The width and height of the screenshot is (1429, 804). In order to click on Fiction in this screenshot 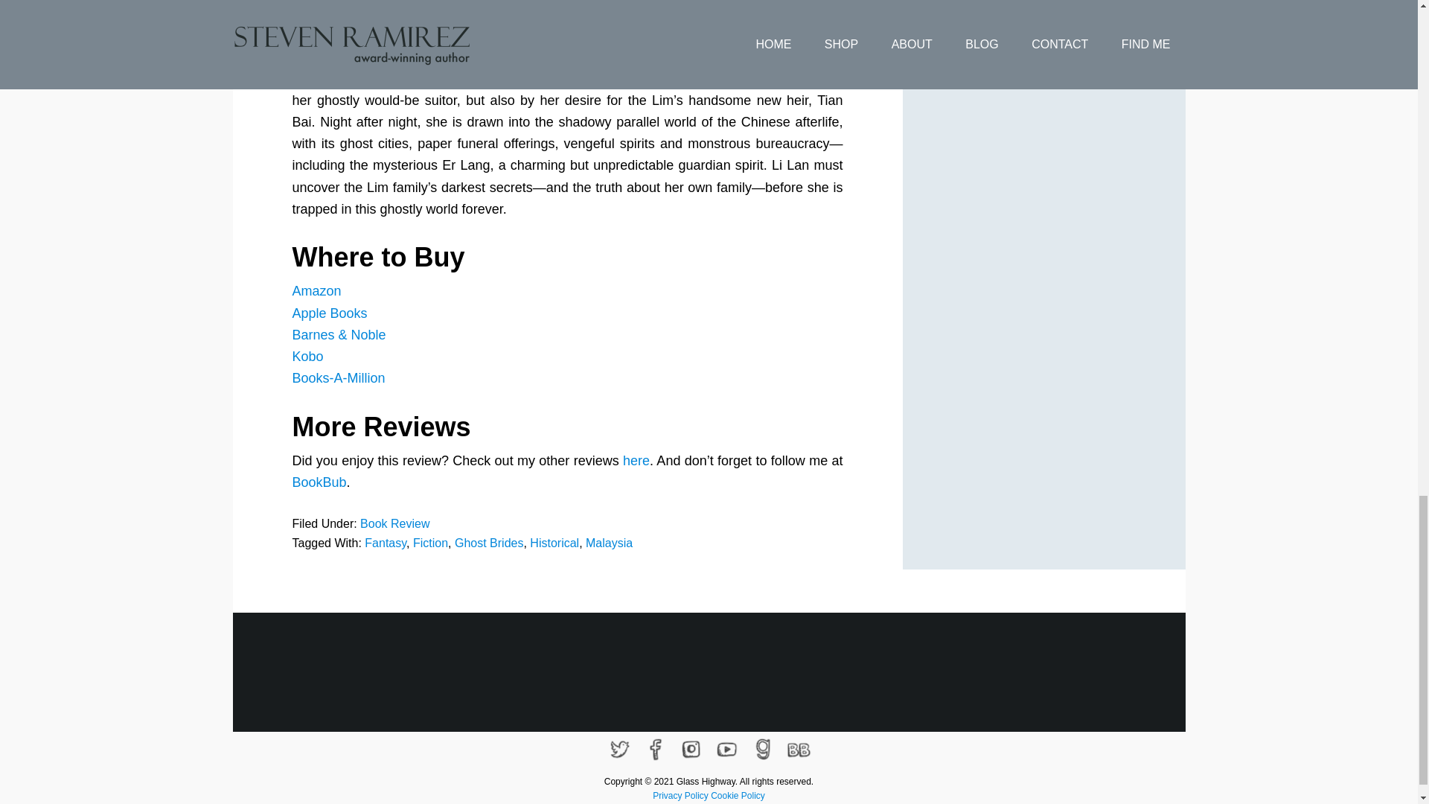, I will do `click(430, 543)`.